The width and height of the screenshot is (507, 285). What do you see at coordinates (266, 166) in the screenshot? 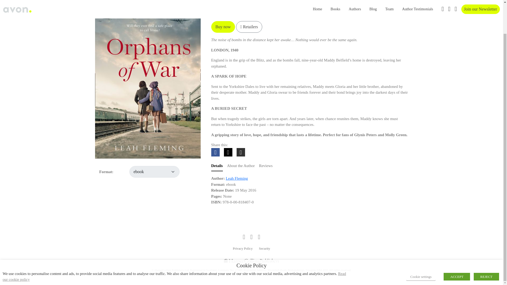
I see `Reviews` at bounding box center [266, 166].